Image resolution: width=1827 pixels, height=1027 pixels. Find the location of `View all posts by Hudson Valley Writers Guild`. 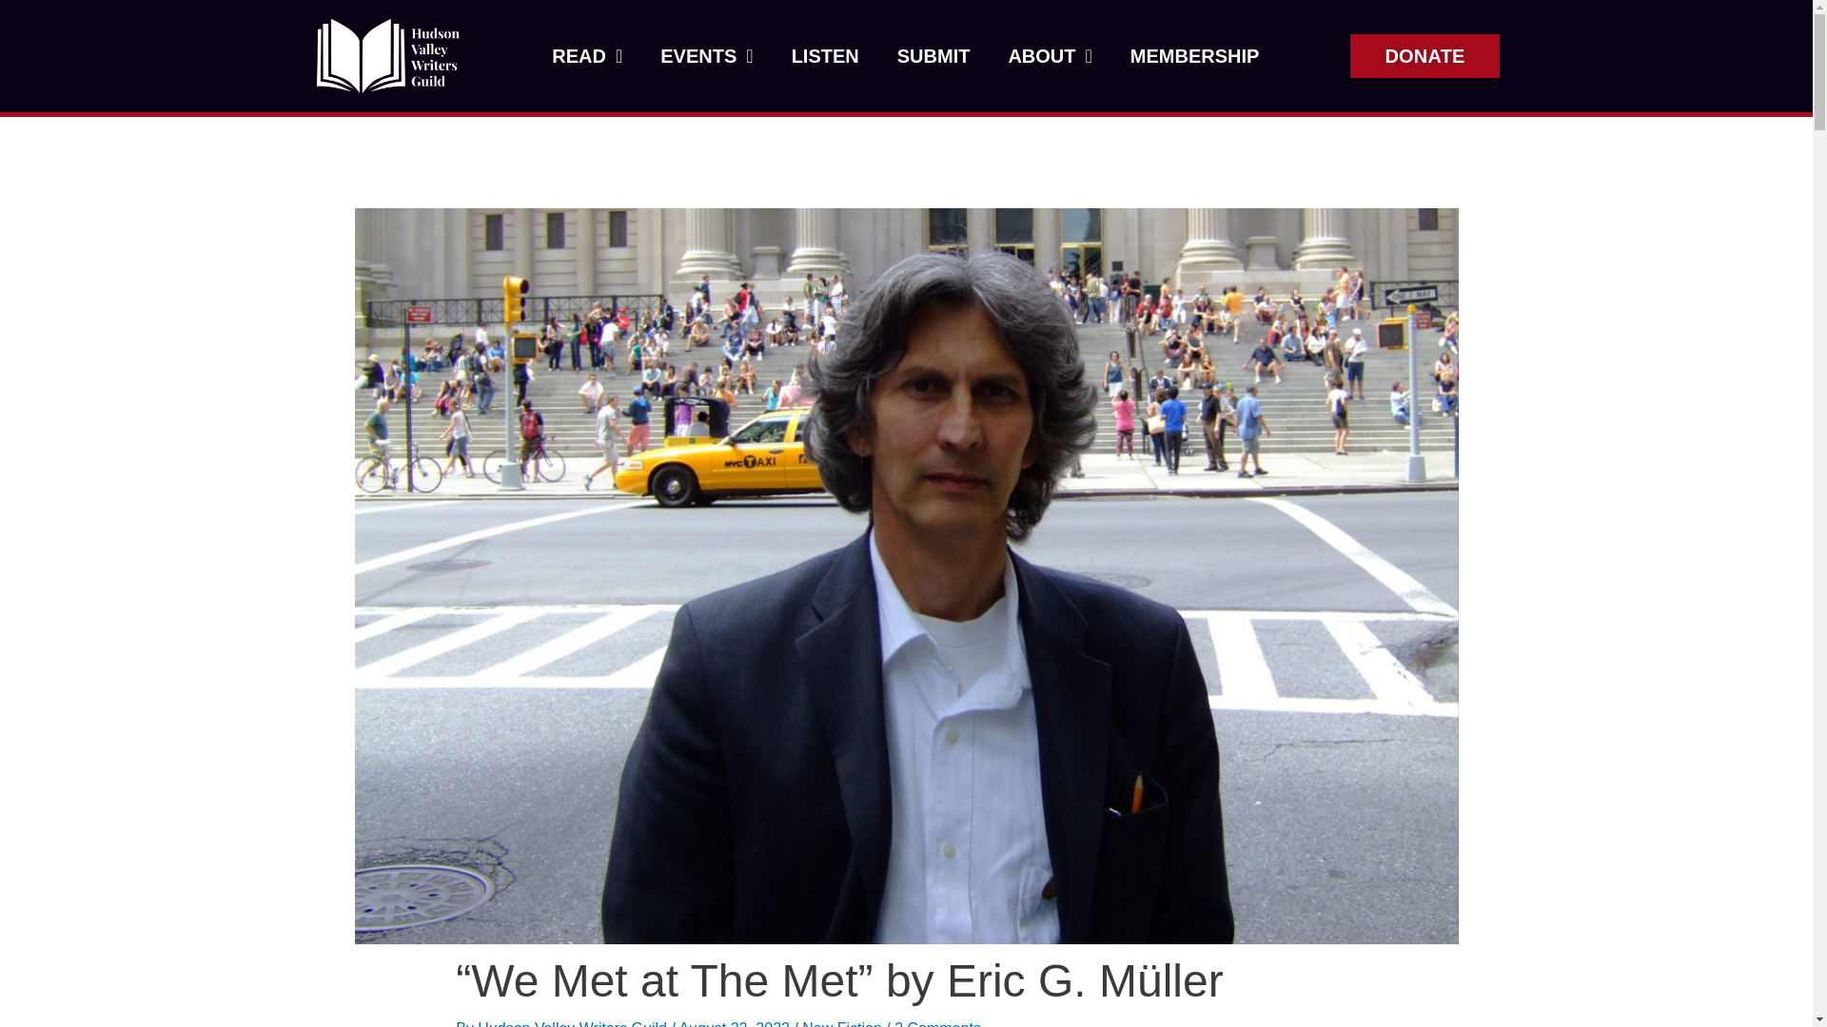

View all posts by Hudson Valley Writers Guild is located at coordinates (573, 1023).